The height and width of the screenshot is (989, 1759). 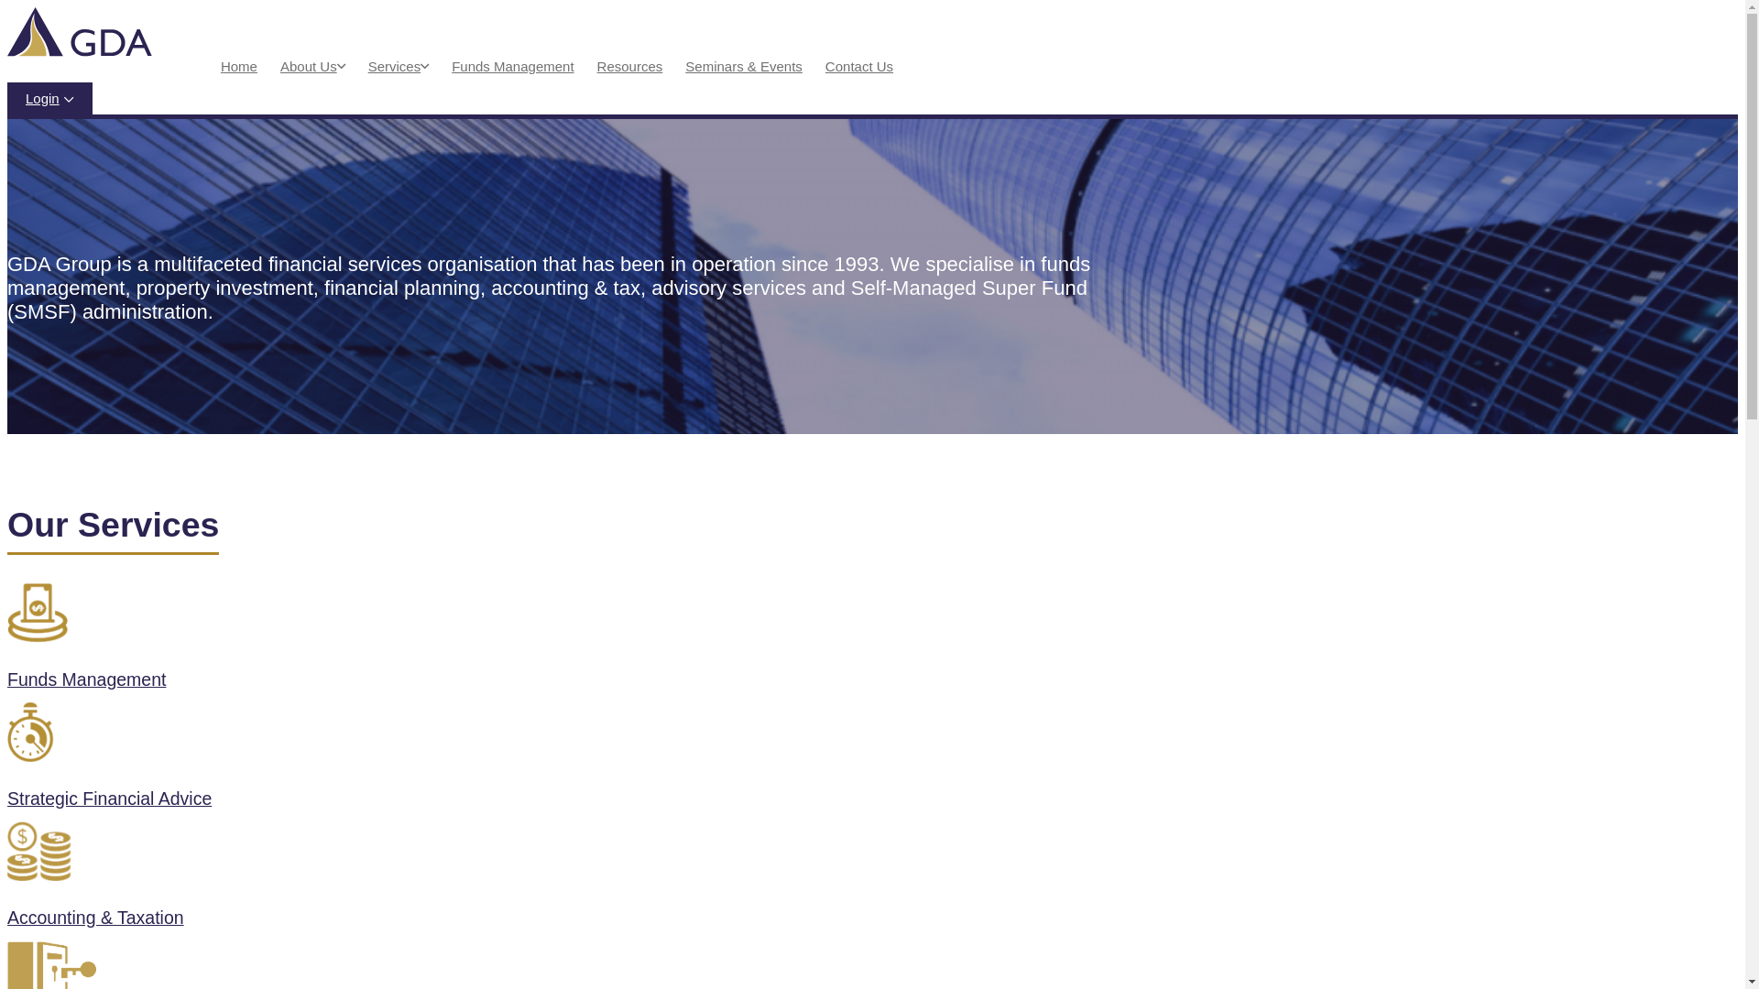 What do you see at coordinates (557, 762) in the screenshot?
I see `Strategic Financial Advice` at bounding box center [557, 762].